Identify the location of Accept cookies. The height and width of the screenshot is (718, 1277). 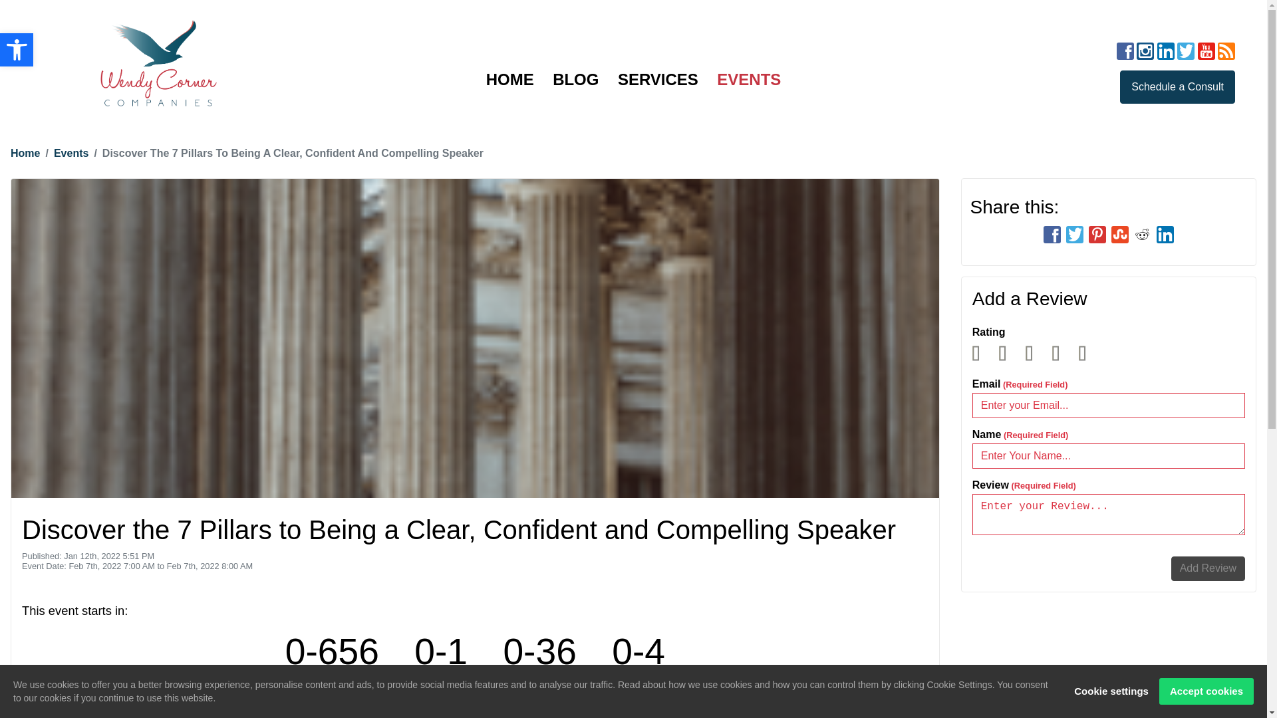
(1206, 691).